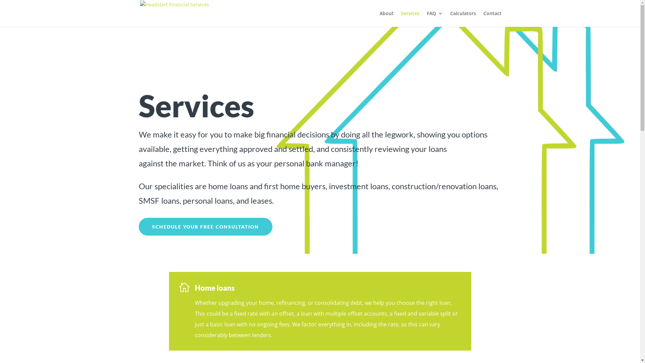 The width and height of the screenshot is (645, 363). I want to click on Contact, so click(492, 19).